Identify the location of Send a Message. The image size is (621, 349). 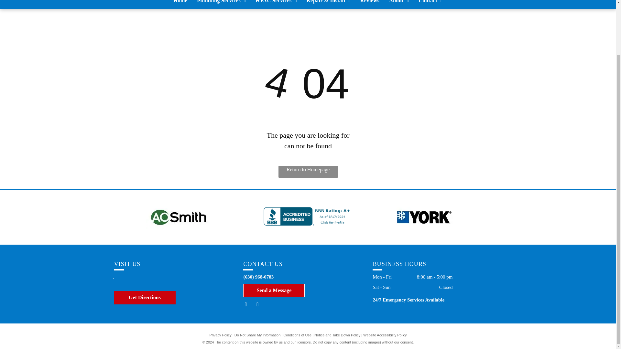
(274, 291).